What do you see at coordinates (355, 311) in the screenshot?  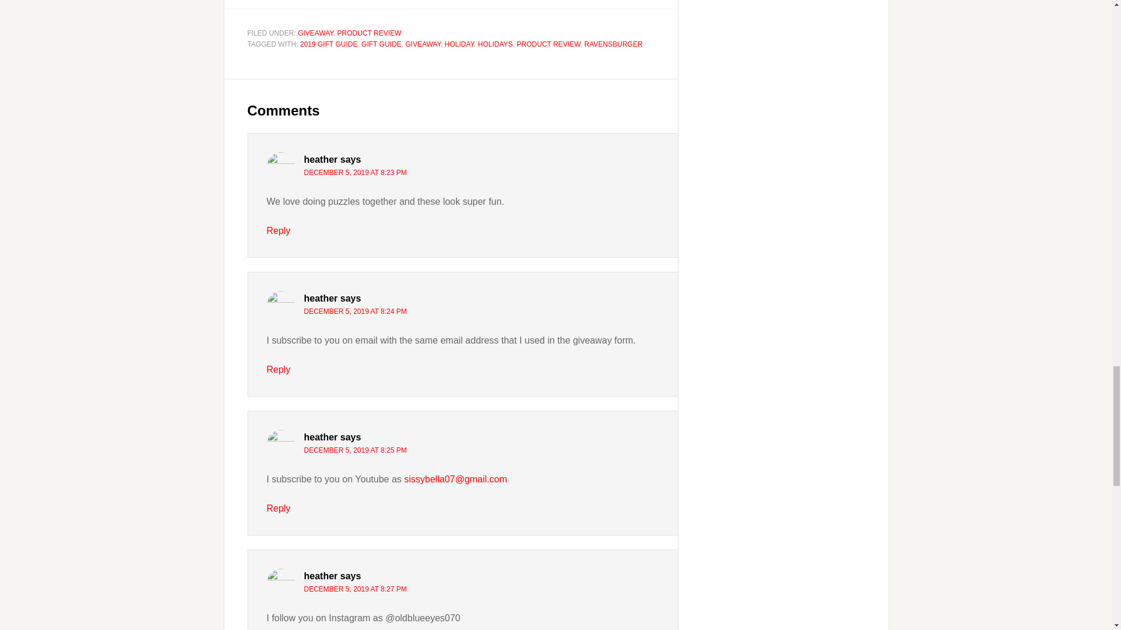 I see `DECEMBER 5, 2019 AT 8:24 PM` at bounding box center [355, 311].